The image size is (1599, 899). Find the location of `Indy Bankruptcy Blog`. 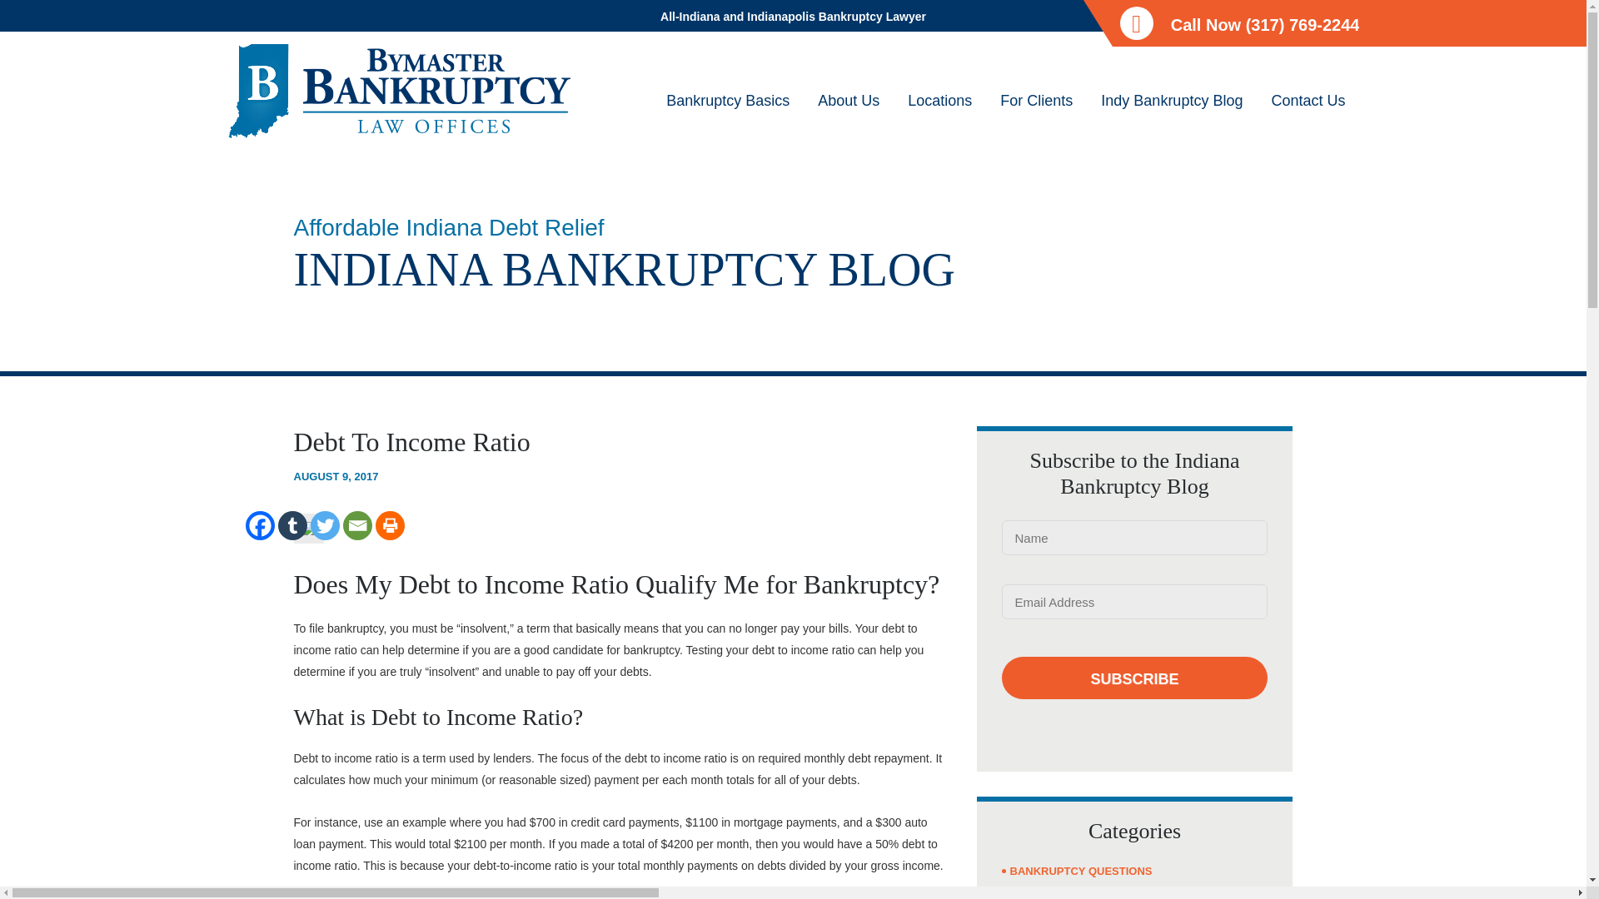

Indy Bankruptcy Blog is located at coordinates (1172, 115).